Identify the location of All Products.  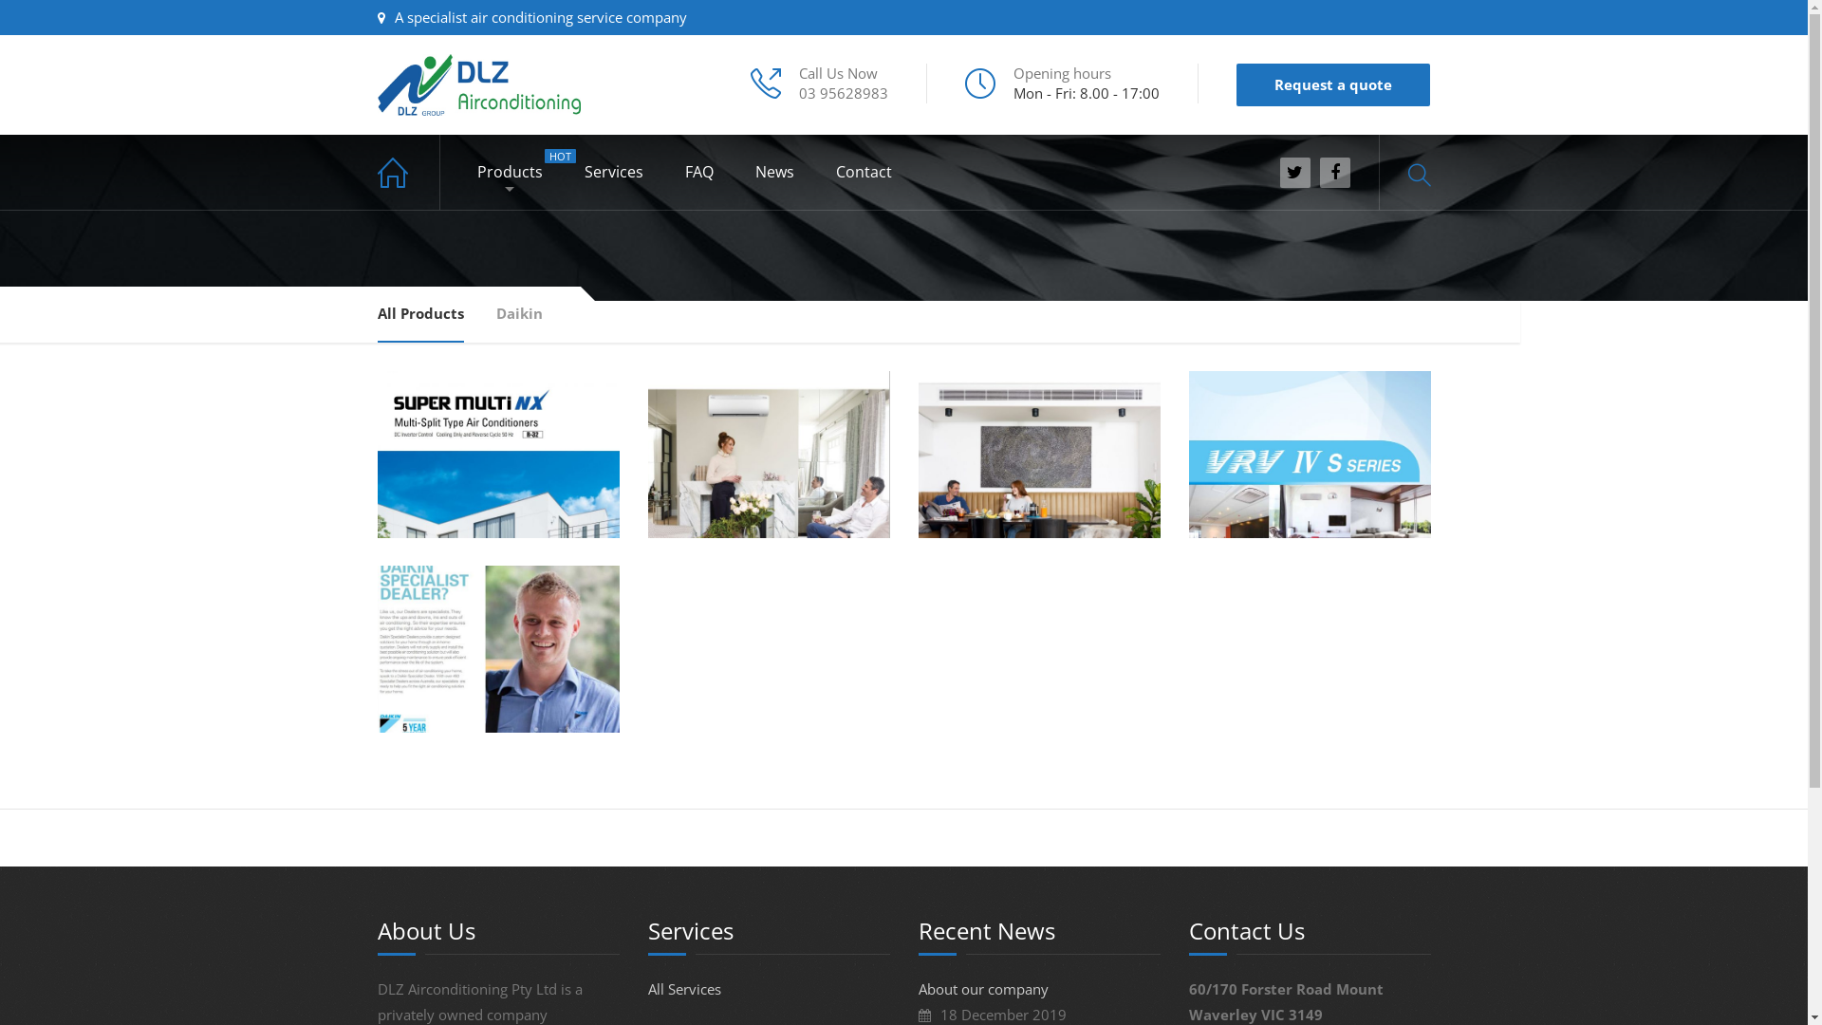
(421, 322).